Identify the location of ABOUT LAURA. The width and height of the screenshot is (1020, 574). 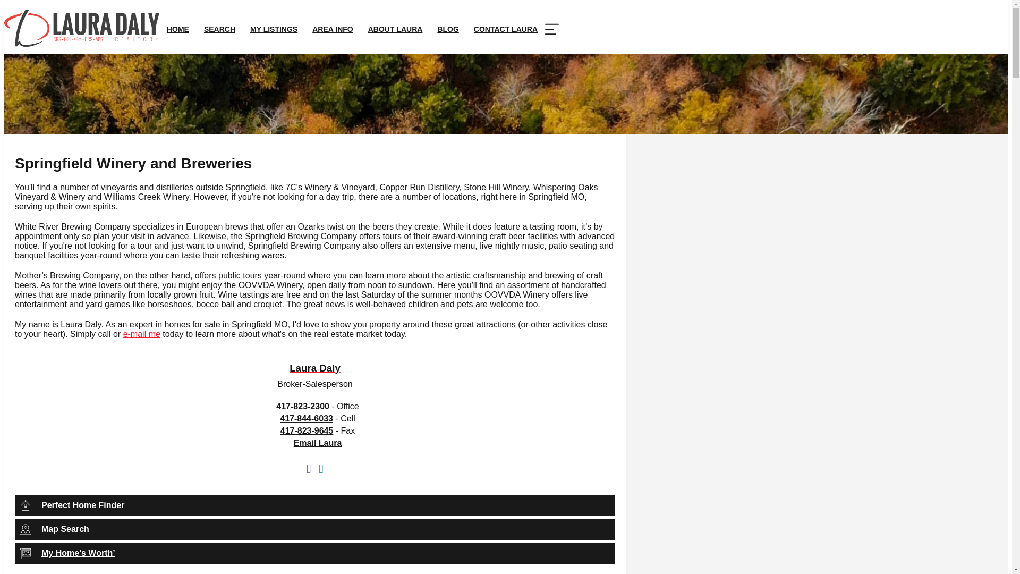
(395, 29).